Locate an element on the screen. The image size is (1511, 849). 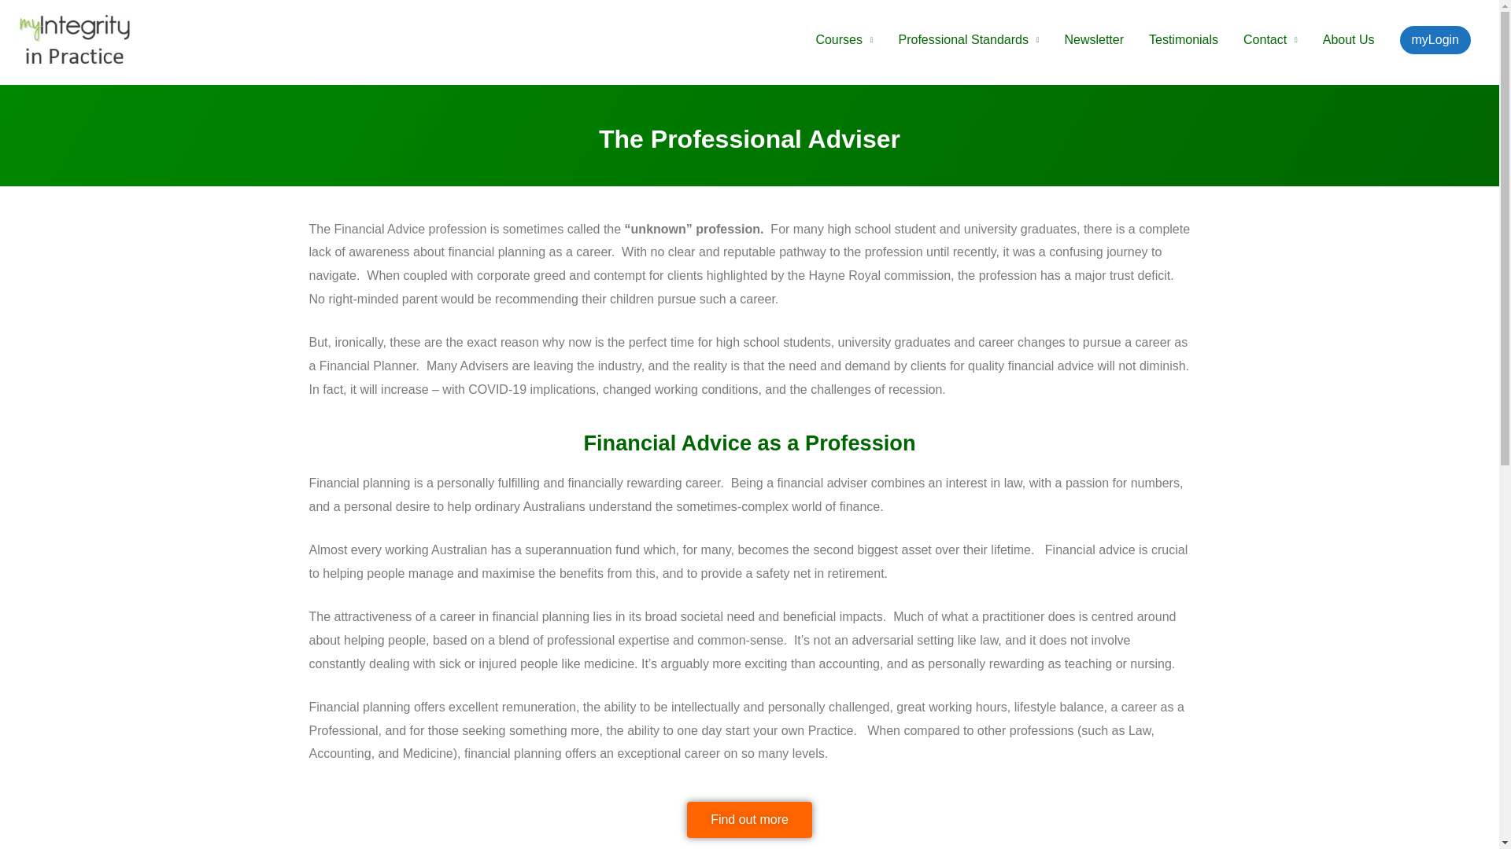
Courses is located at coordinates (844, 39).